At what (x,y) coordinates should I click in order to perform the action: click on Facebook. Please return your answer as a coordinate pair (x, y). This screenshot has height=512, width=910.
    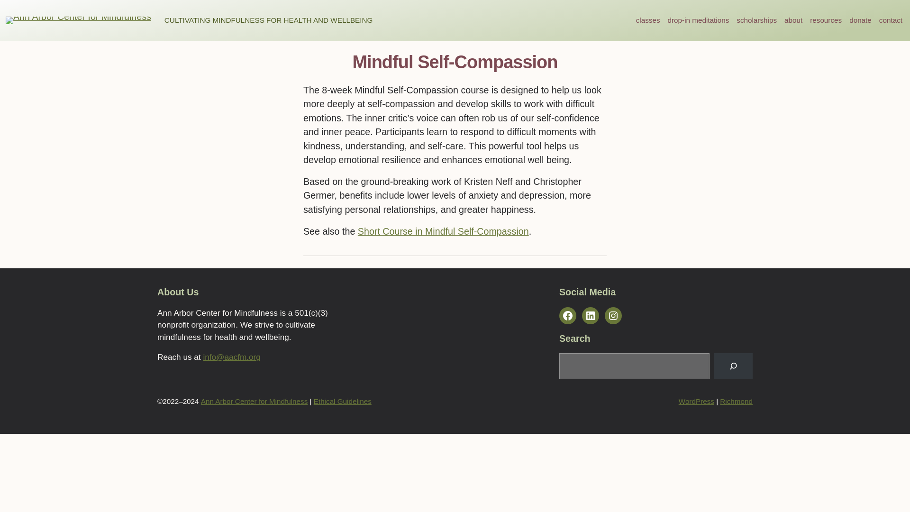
    Looking at the image, I should click on (568, 316).